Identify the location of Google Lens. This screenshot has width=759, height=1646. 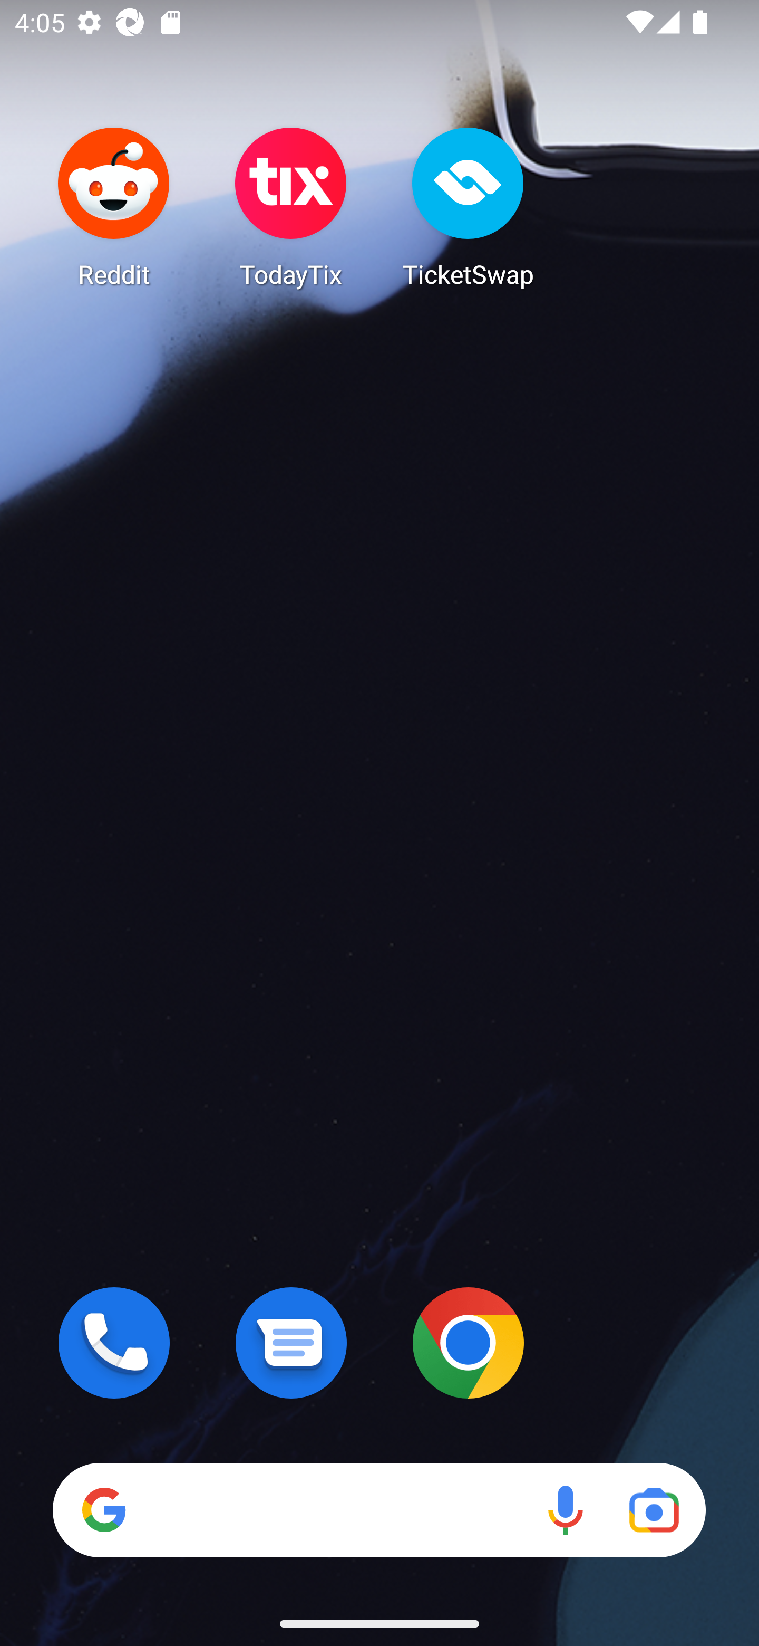
(654, 1510).